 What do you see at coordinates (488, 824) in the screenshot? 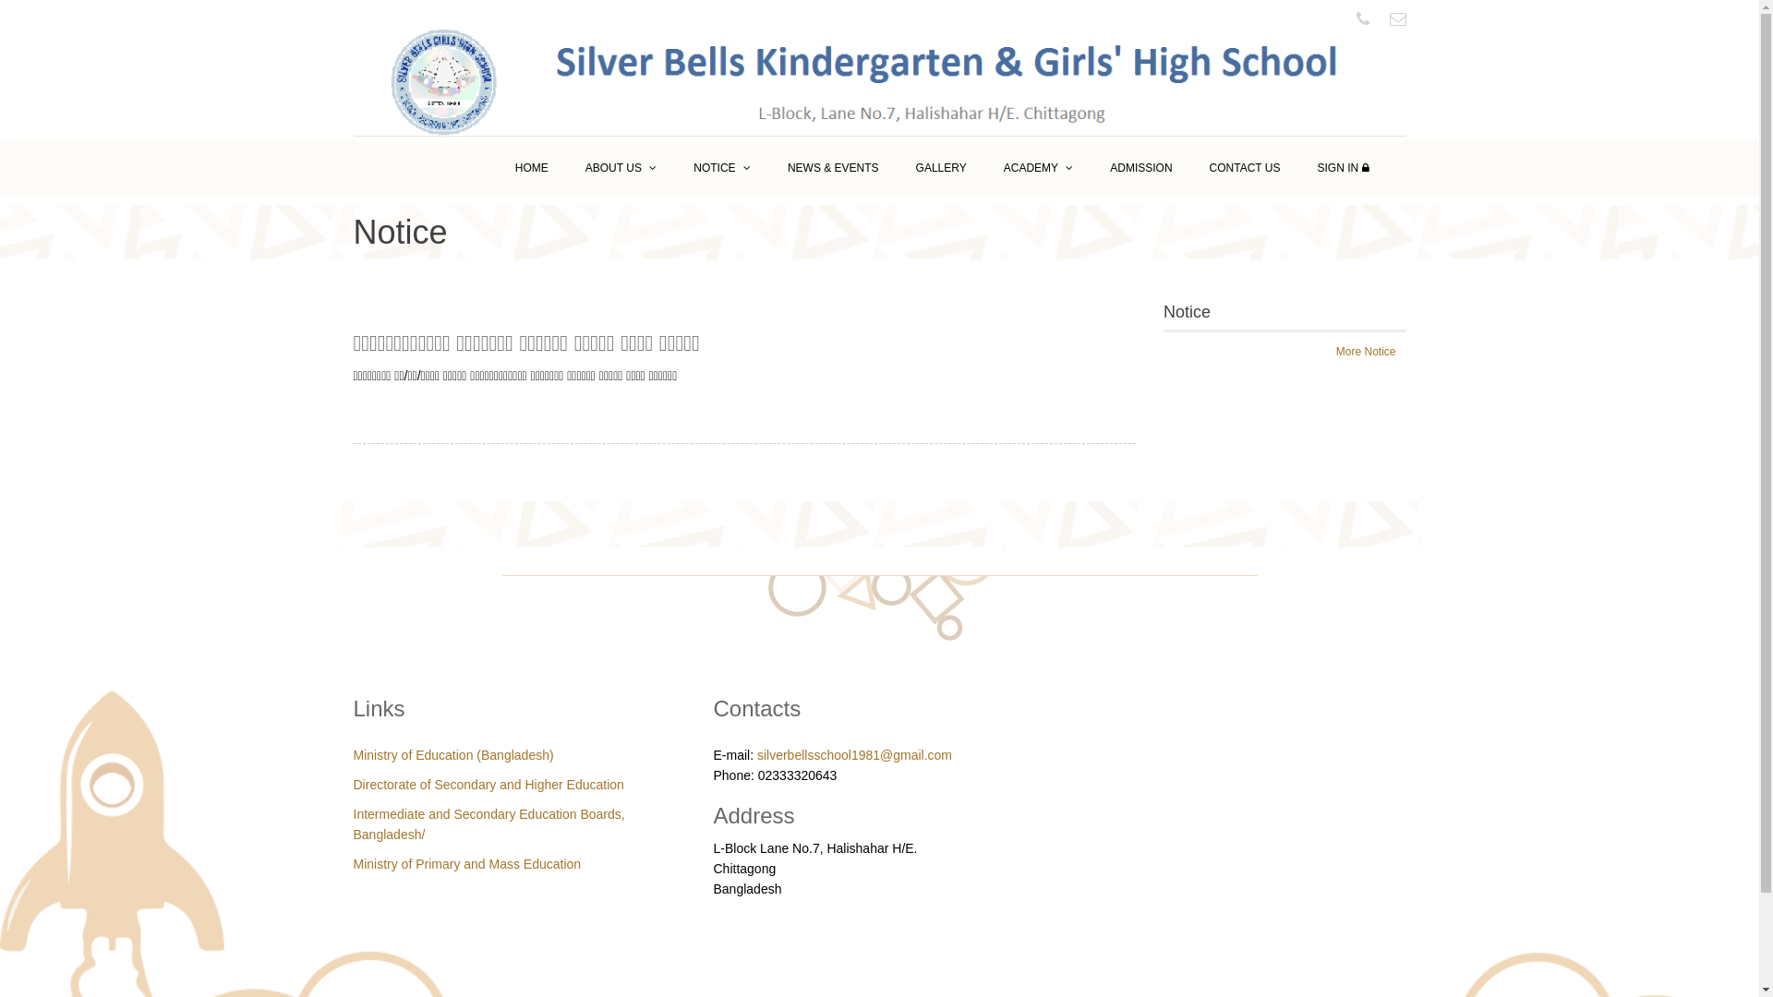
I see `Intermediate and Secondary Education Boards, Bangladesh/` at bounding box center [488, 824].